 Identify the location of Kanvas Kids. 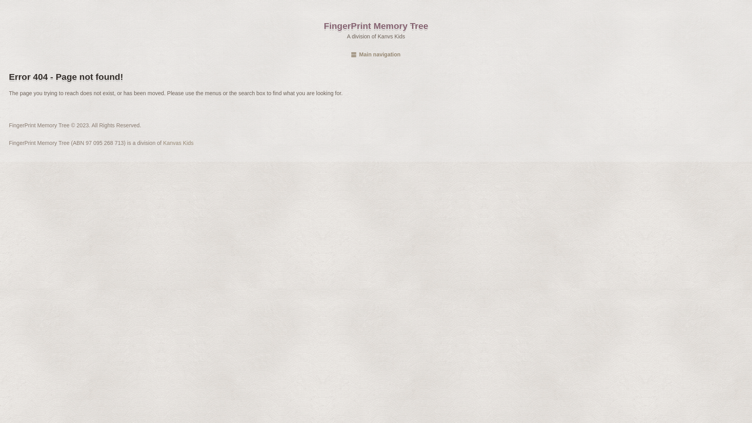
(178, 143).